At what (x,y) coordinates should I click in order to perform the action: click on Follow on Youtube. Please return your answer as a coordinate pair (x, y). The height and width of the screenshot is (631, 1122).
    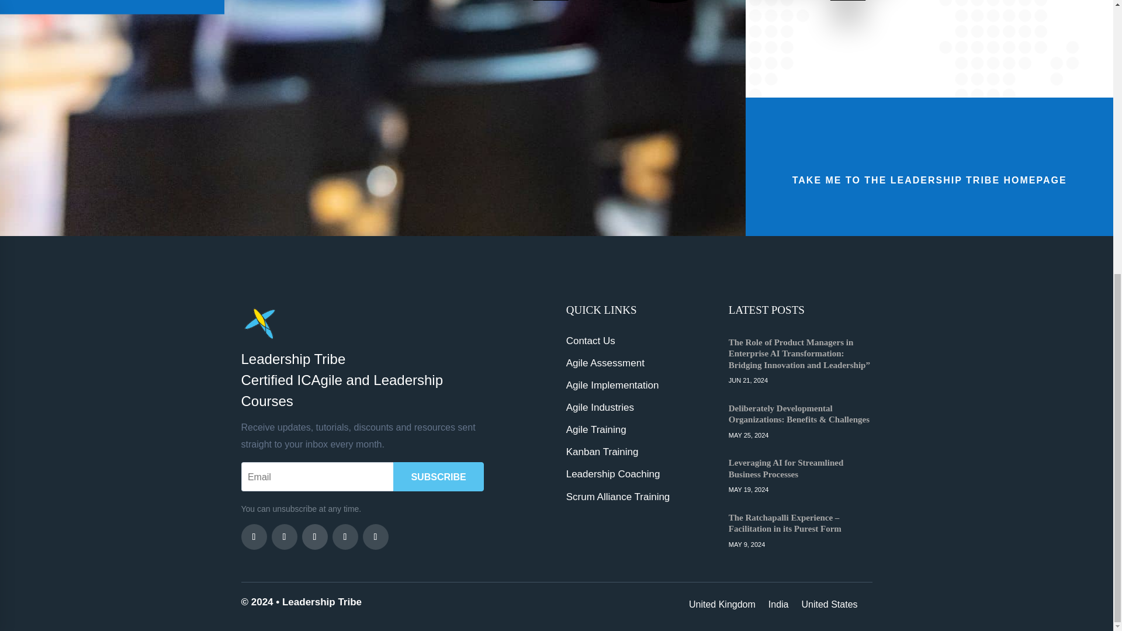
    Looking at the image, I should click on (314, 536).